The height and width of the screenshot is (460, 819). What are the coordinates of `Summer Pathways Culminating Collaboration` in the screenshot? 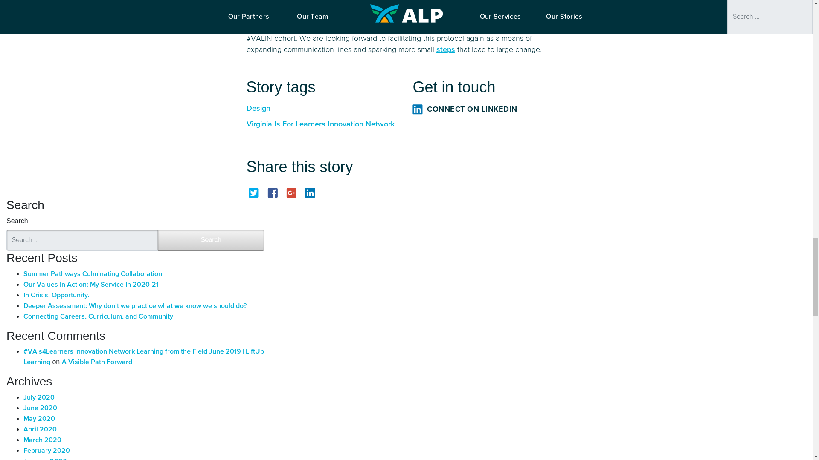 It's located at (93, 274).